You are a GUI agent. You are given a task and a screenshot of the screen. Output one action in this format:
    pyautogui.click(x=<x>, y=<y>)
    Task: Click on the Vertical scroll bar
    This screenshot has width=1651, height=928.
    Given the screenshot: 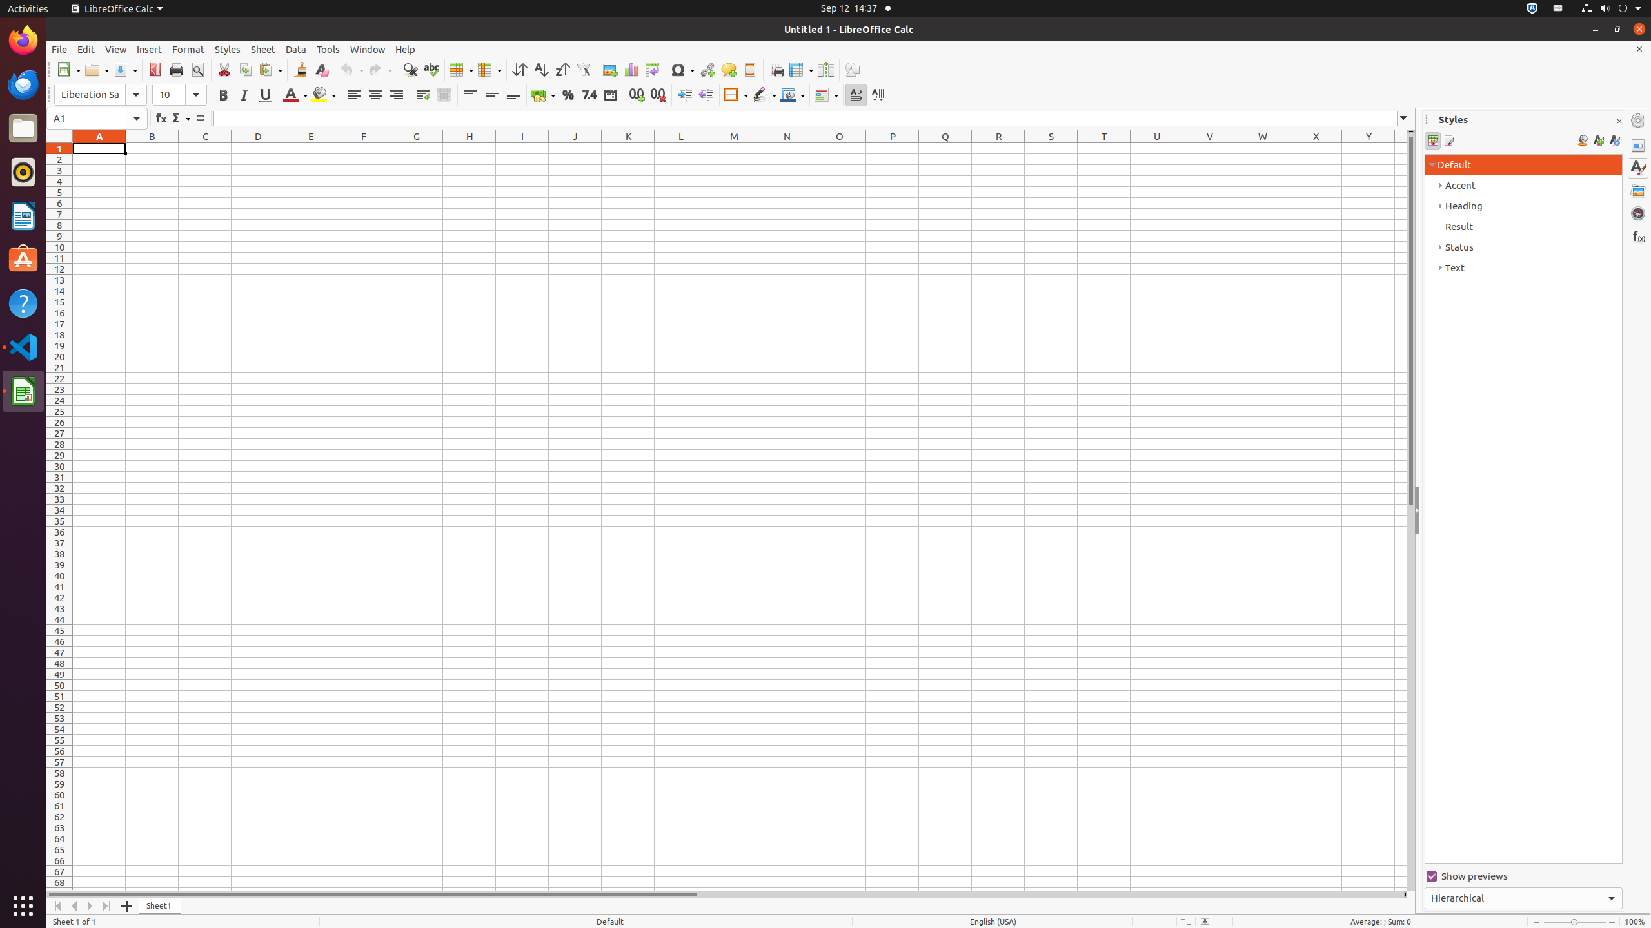 What is the action you would take?
    pyautogui.click(x=1411, y=512)
    